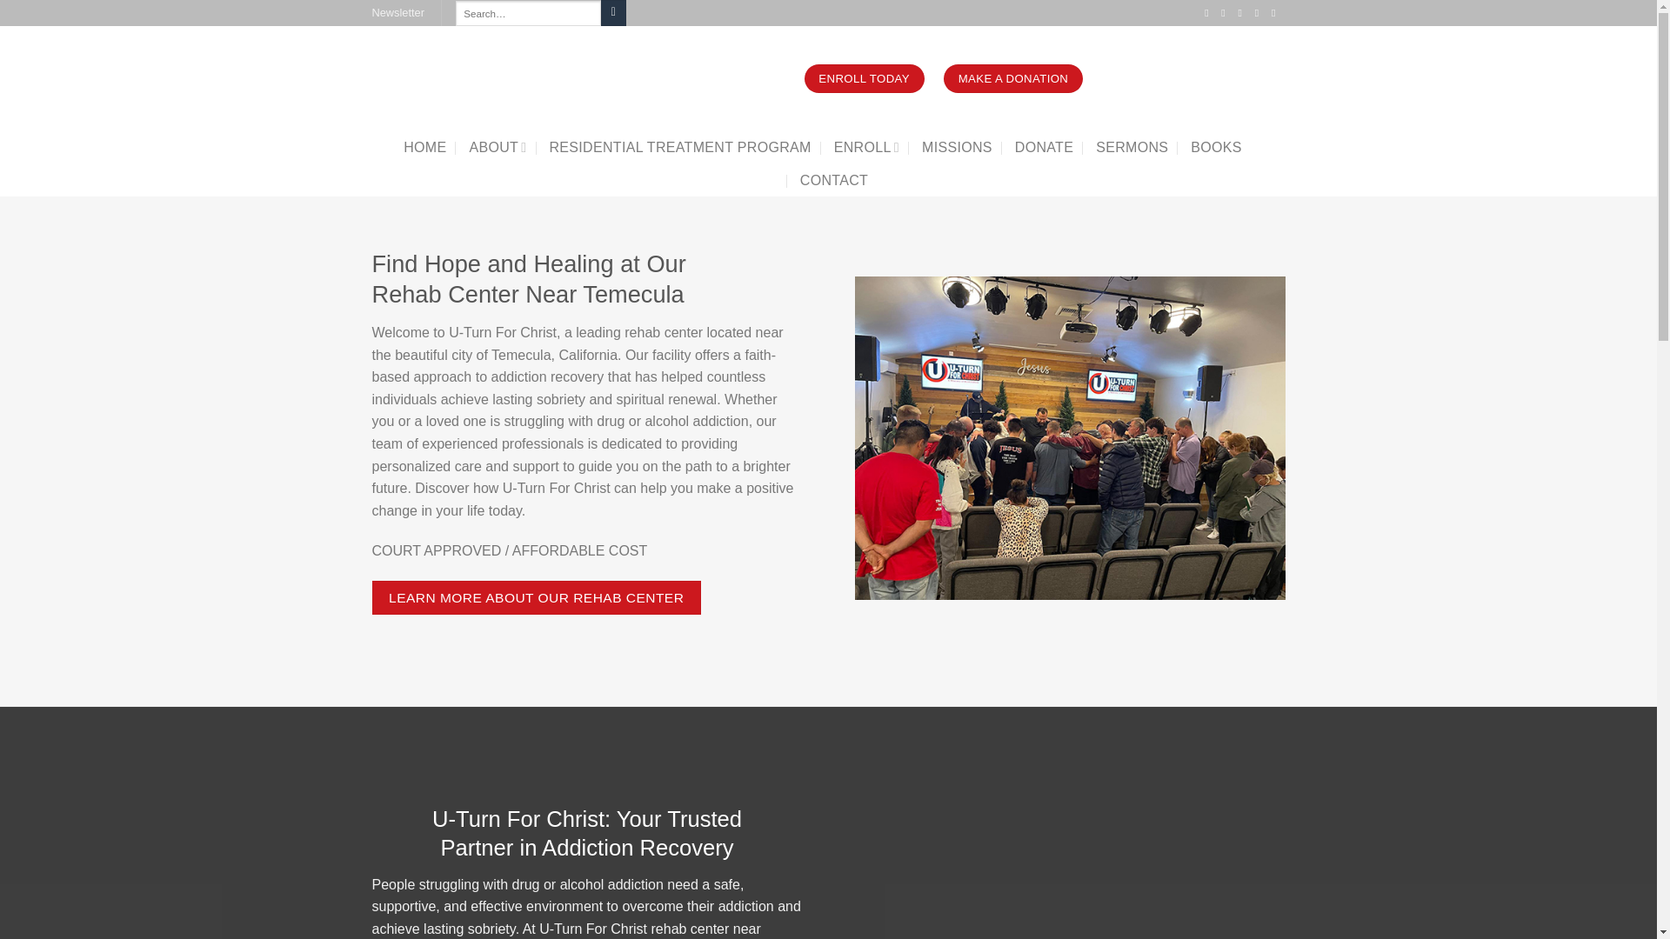  What do you see at coordinates (833, 181) in the screenshot?
I see `CONTACT` at bounding box center [833, 181].